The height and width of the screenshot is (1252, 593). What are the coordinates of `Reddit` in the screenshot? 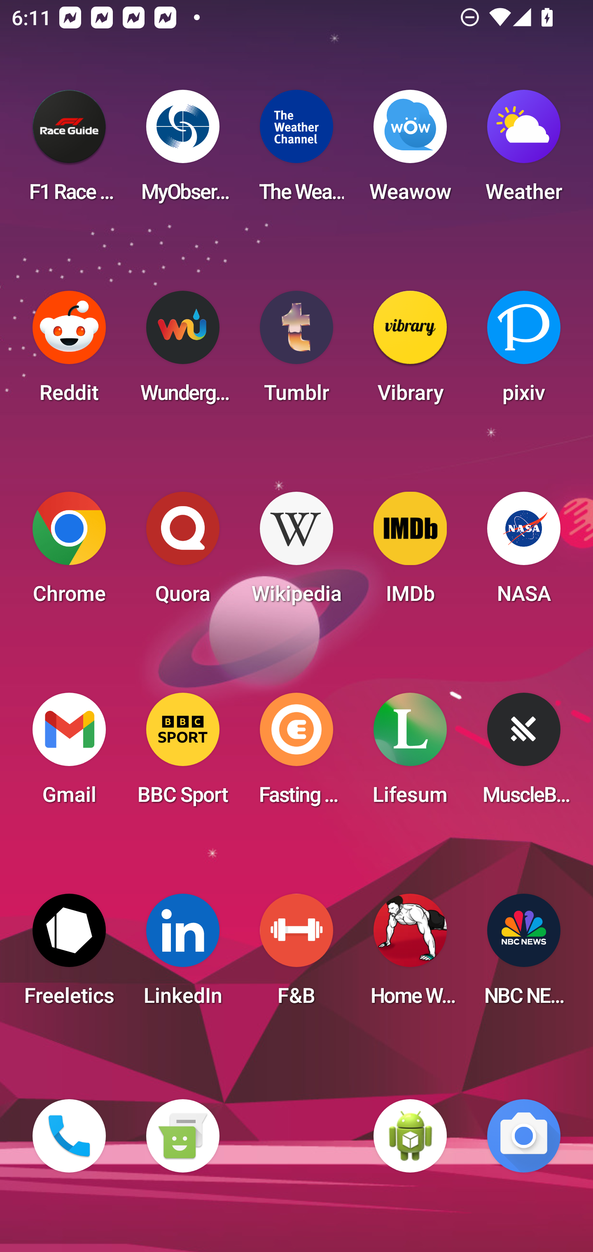 It's located at (69, 352).